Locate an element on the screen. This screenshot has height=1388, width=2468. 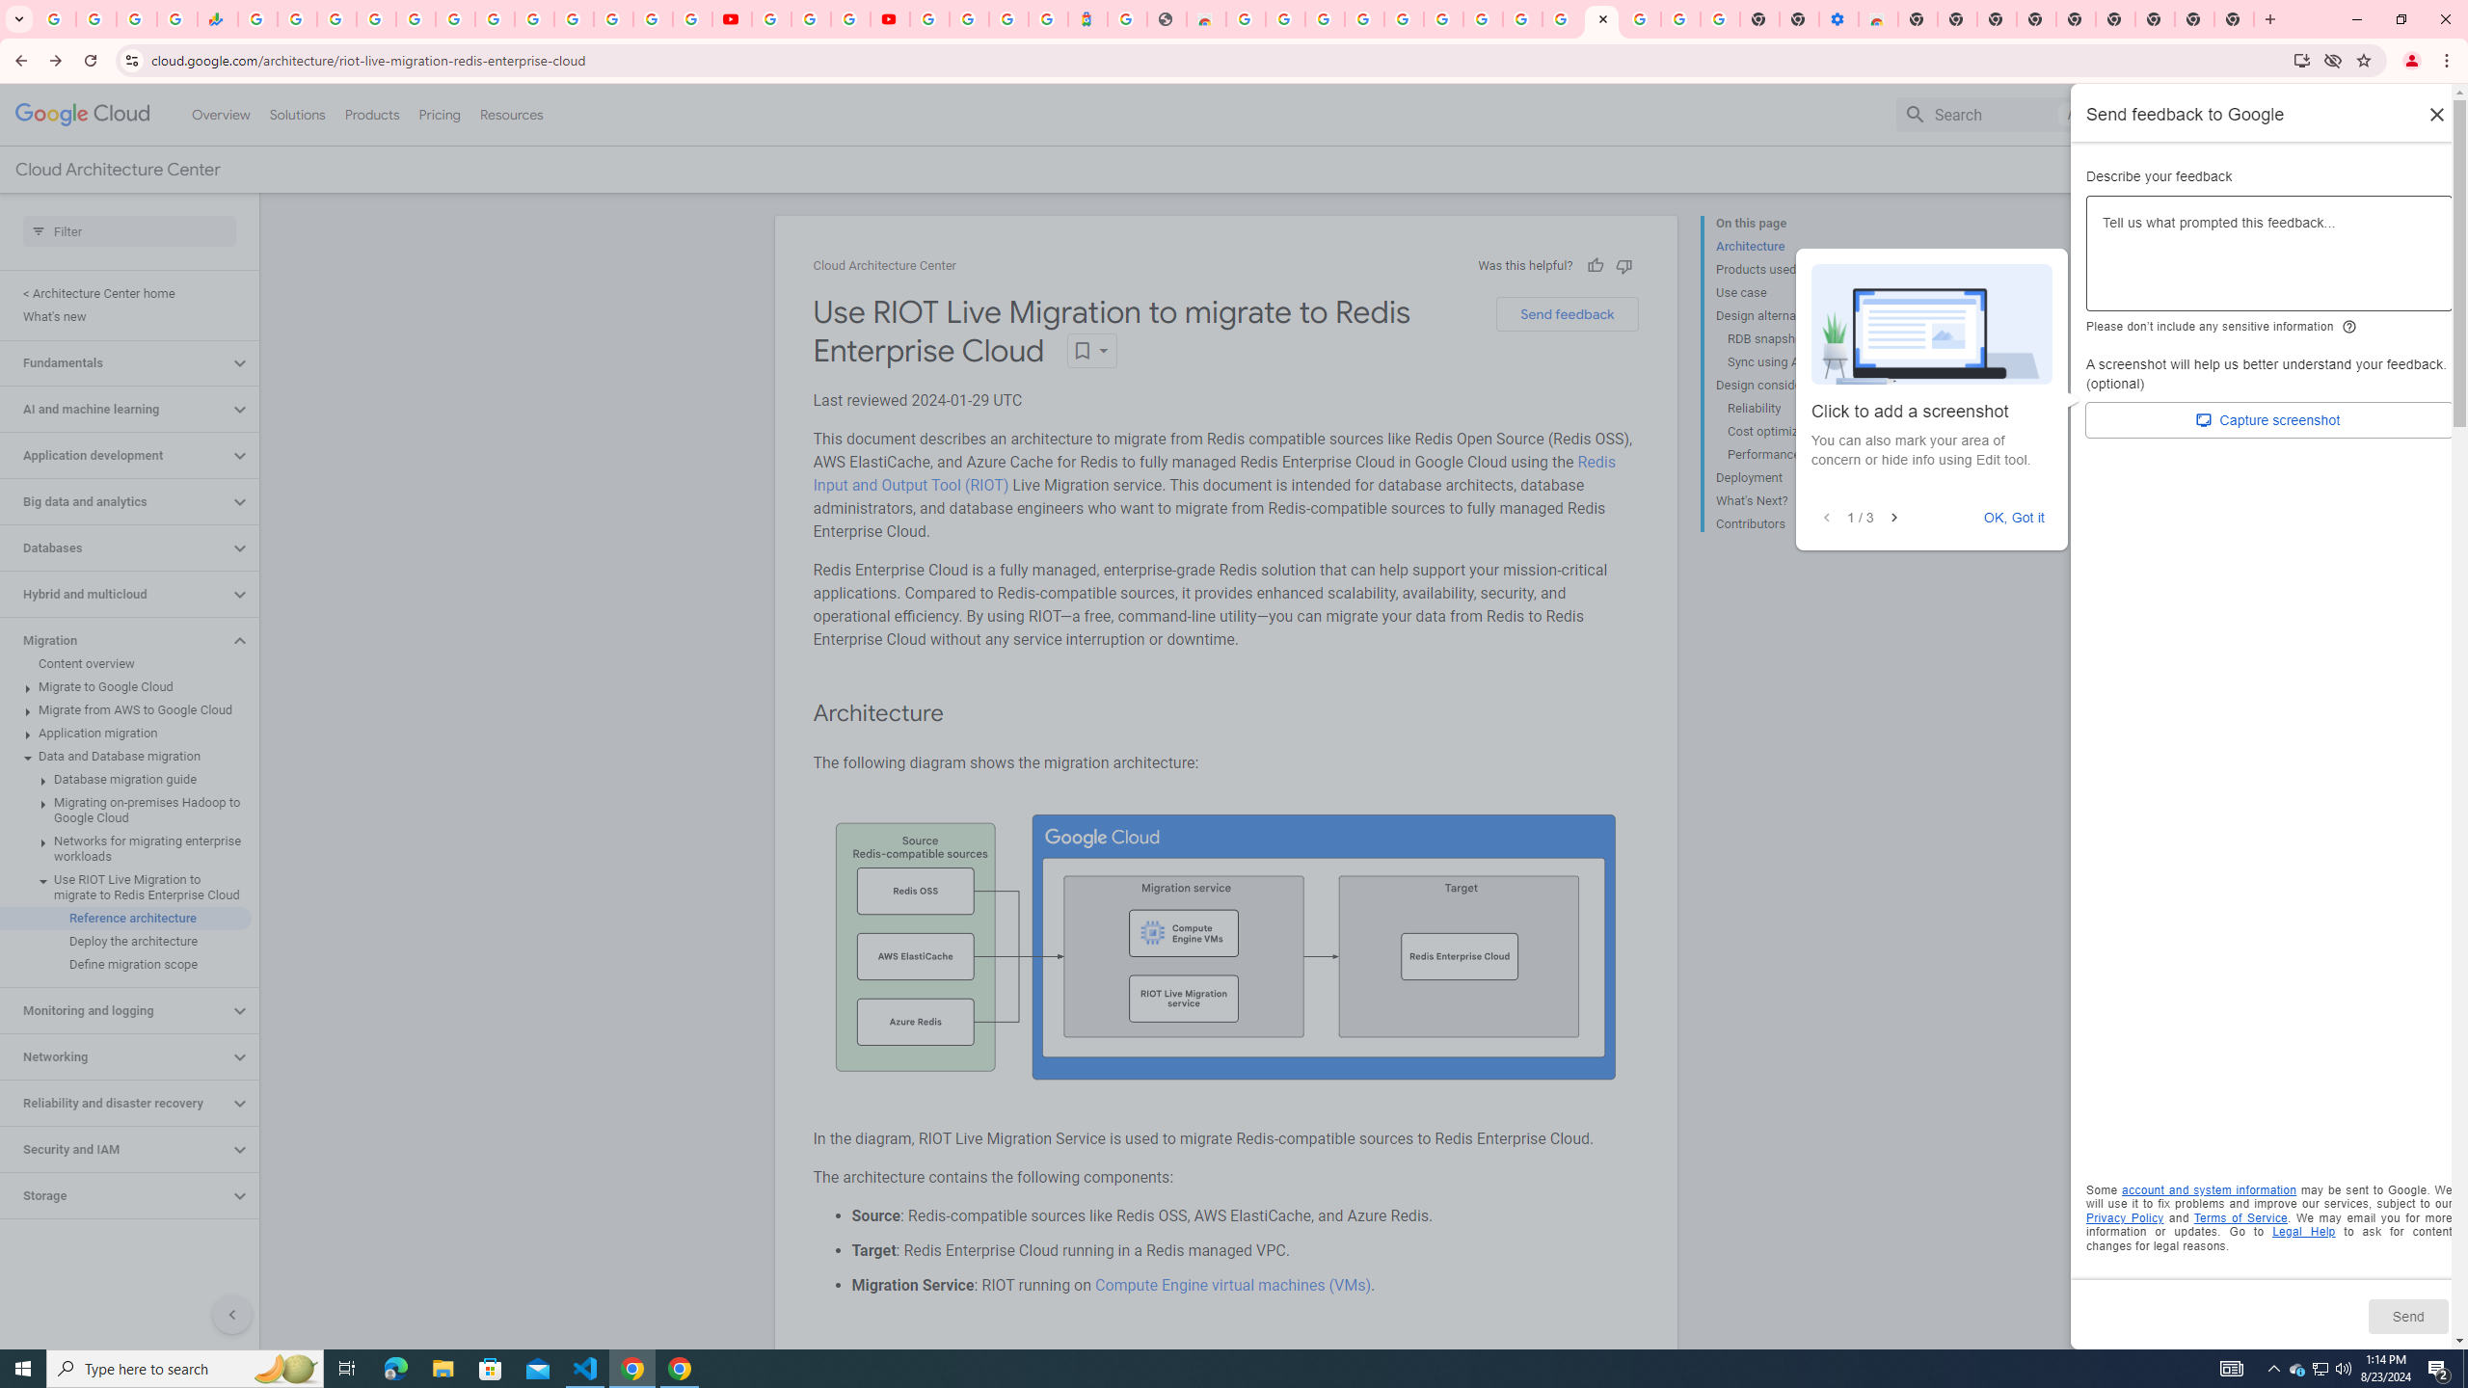
Opens in a new tab. Legal Help is located at coordinates (2303, 1232).